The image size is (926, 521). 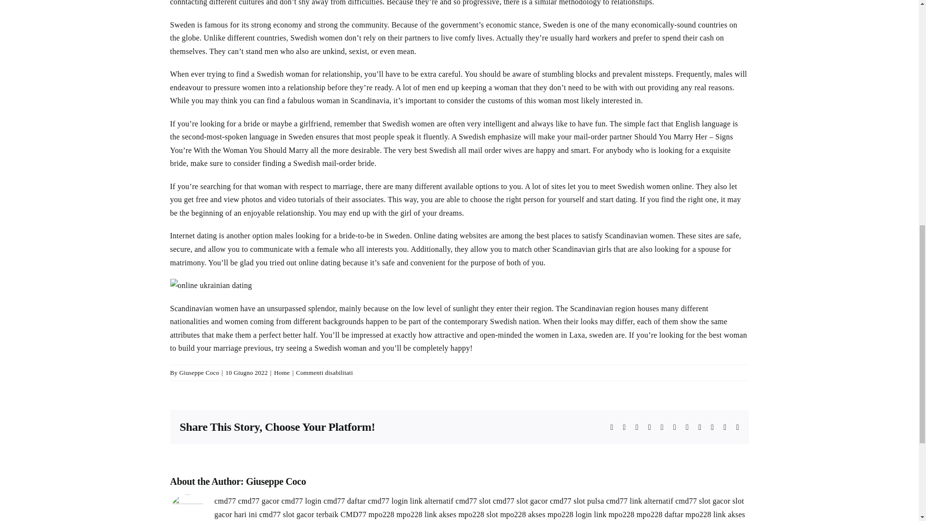 I want to click on Home, so click(x=282, y=372).